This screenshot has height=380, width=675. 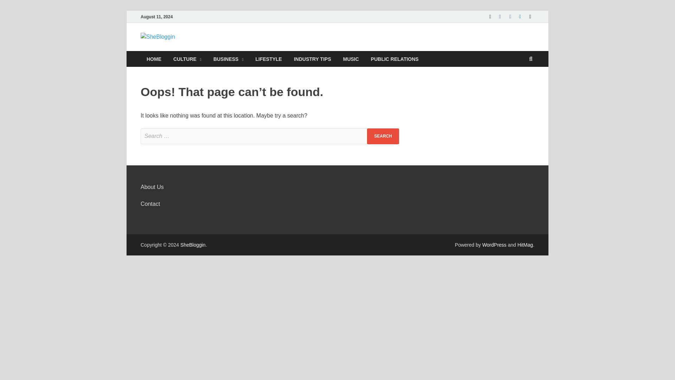 What do you see at coordinates (187, 59) in the screenshot?
I see `CULTURE` at bounding box center [187, 59].